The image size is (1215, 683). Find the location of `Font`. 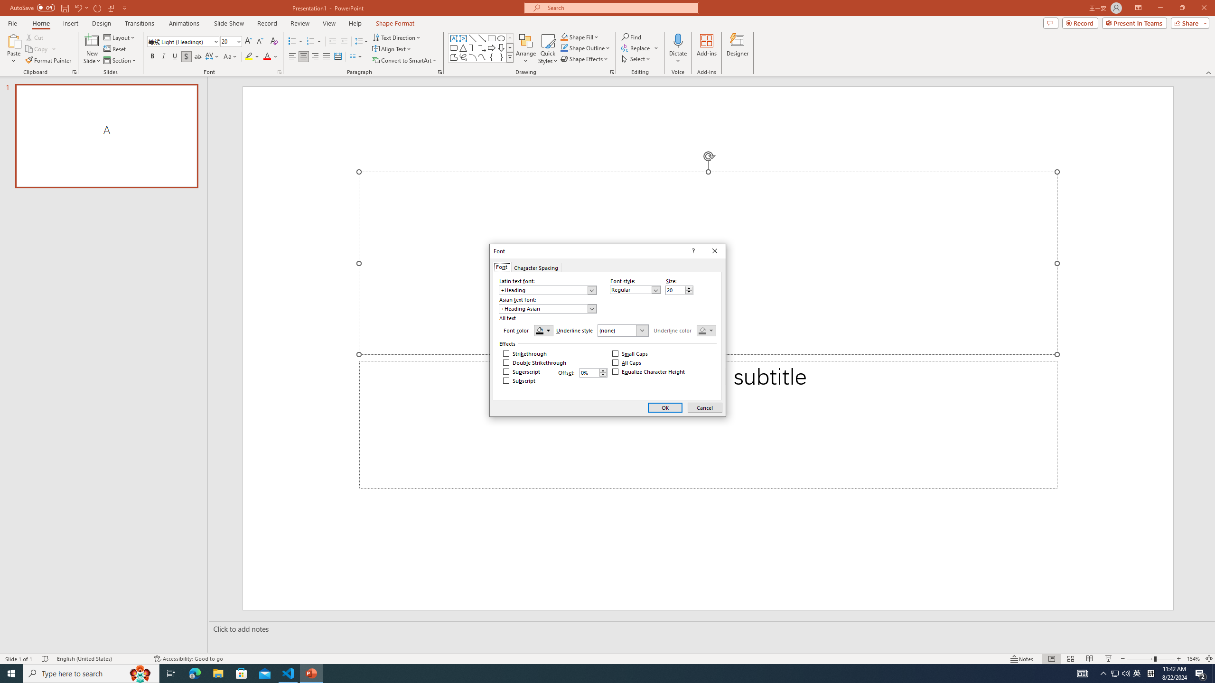

Font is located at coordinates (179, 41).